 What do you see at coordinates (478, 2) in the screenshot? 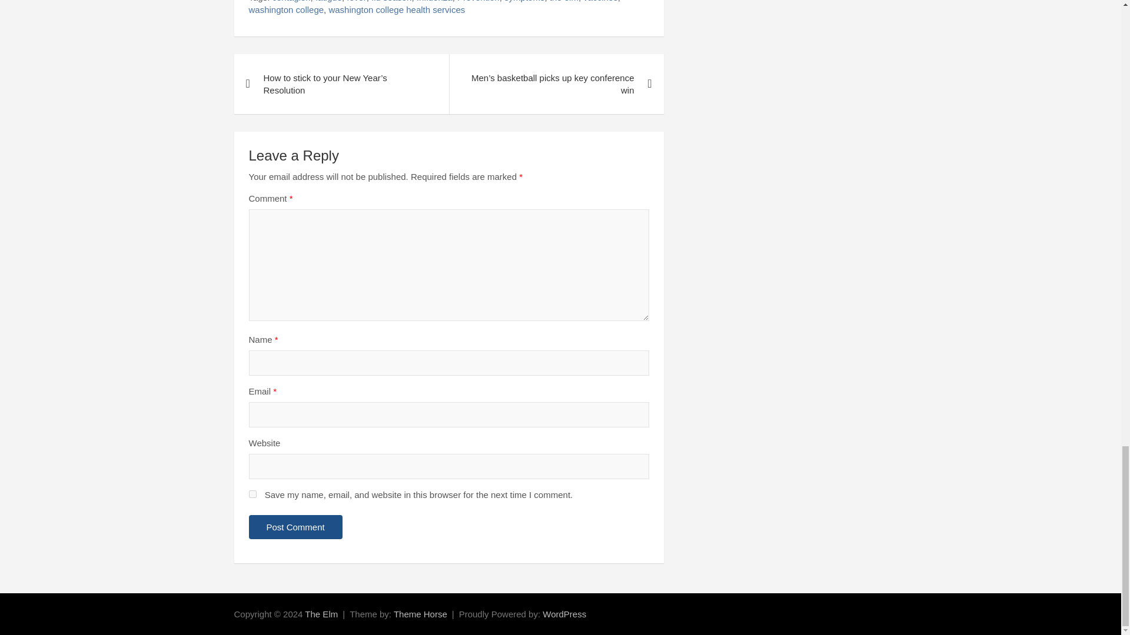
I see `Prevention` at bounding box center [478, 2].